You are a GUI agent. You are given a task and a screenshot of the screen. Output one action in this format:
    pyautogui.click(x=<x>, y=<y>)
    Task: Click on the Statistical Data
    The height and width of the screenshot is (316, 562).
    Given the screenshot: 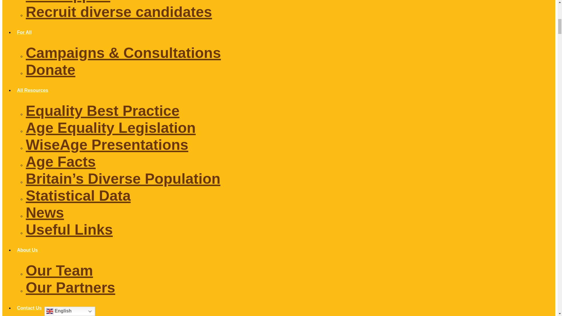 What is the action you would take?
    pyautogui.click(x=78, y=195)
    